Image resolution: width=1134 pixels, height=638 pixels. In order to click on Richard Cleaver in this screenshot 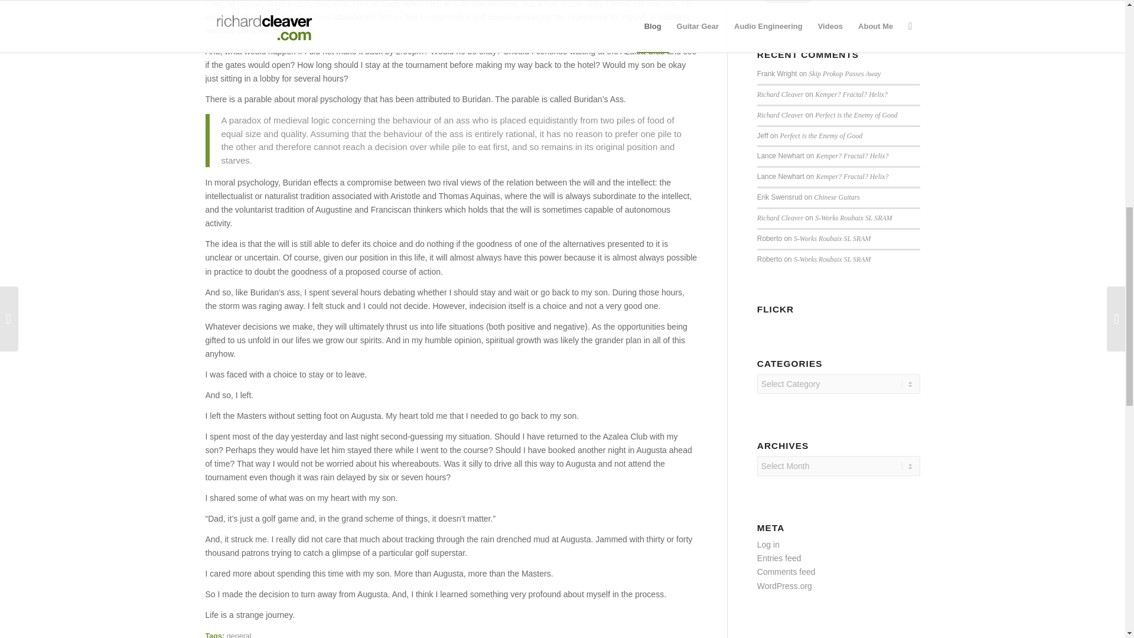, I will do `click(780, 95)`.